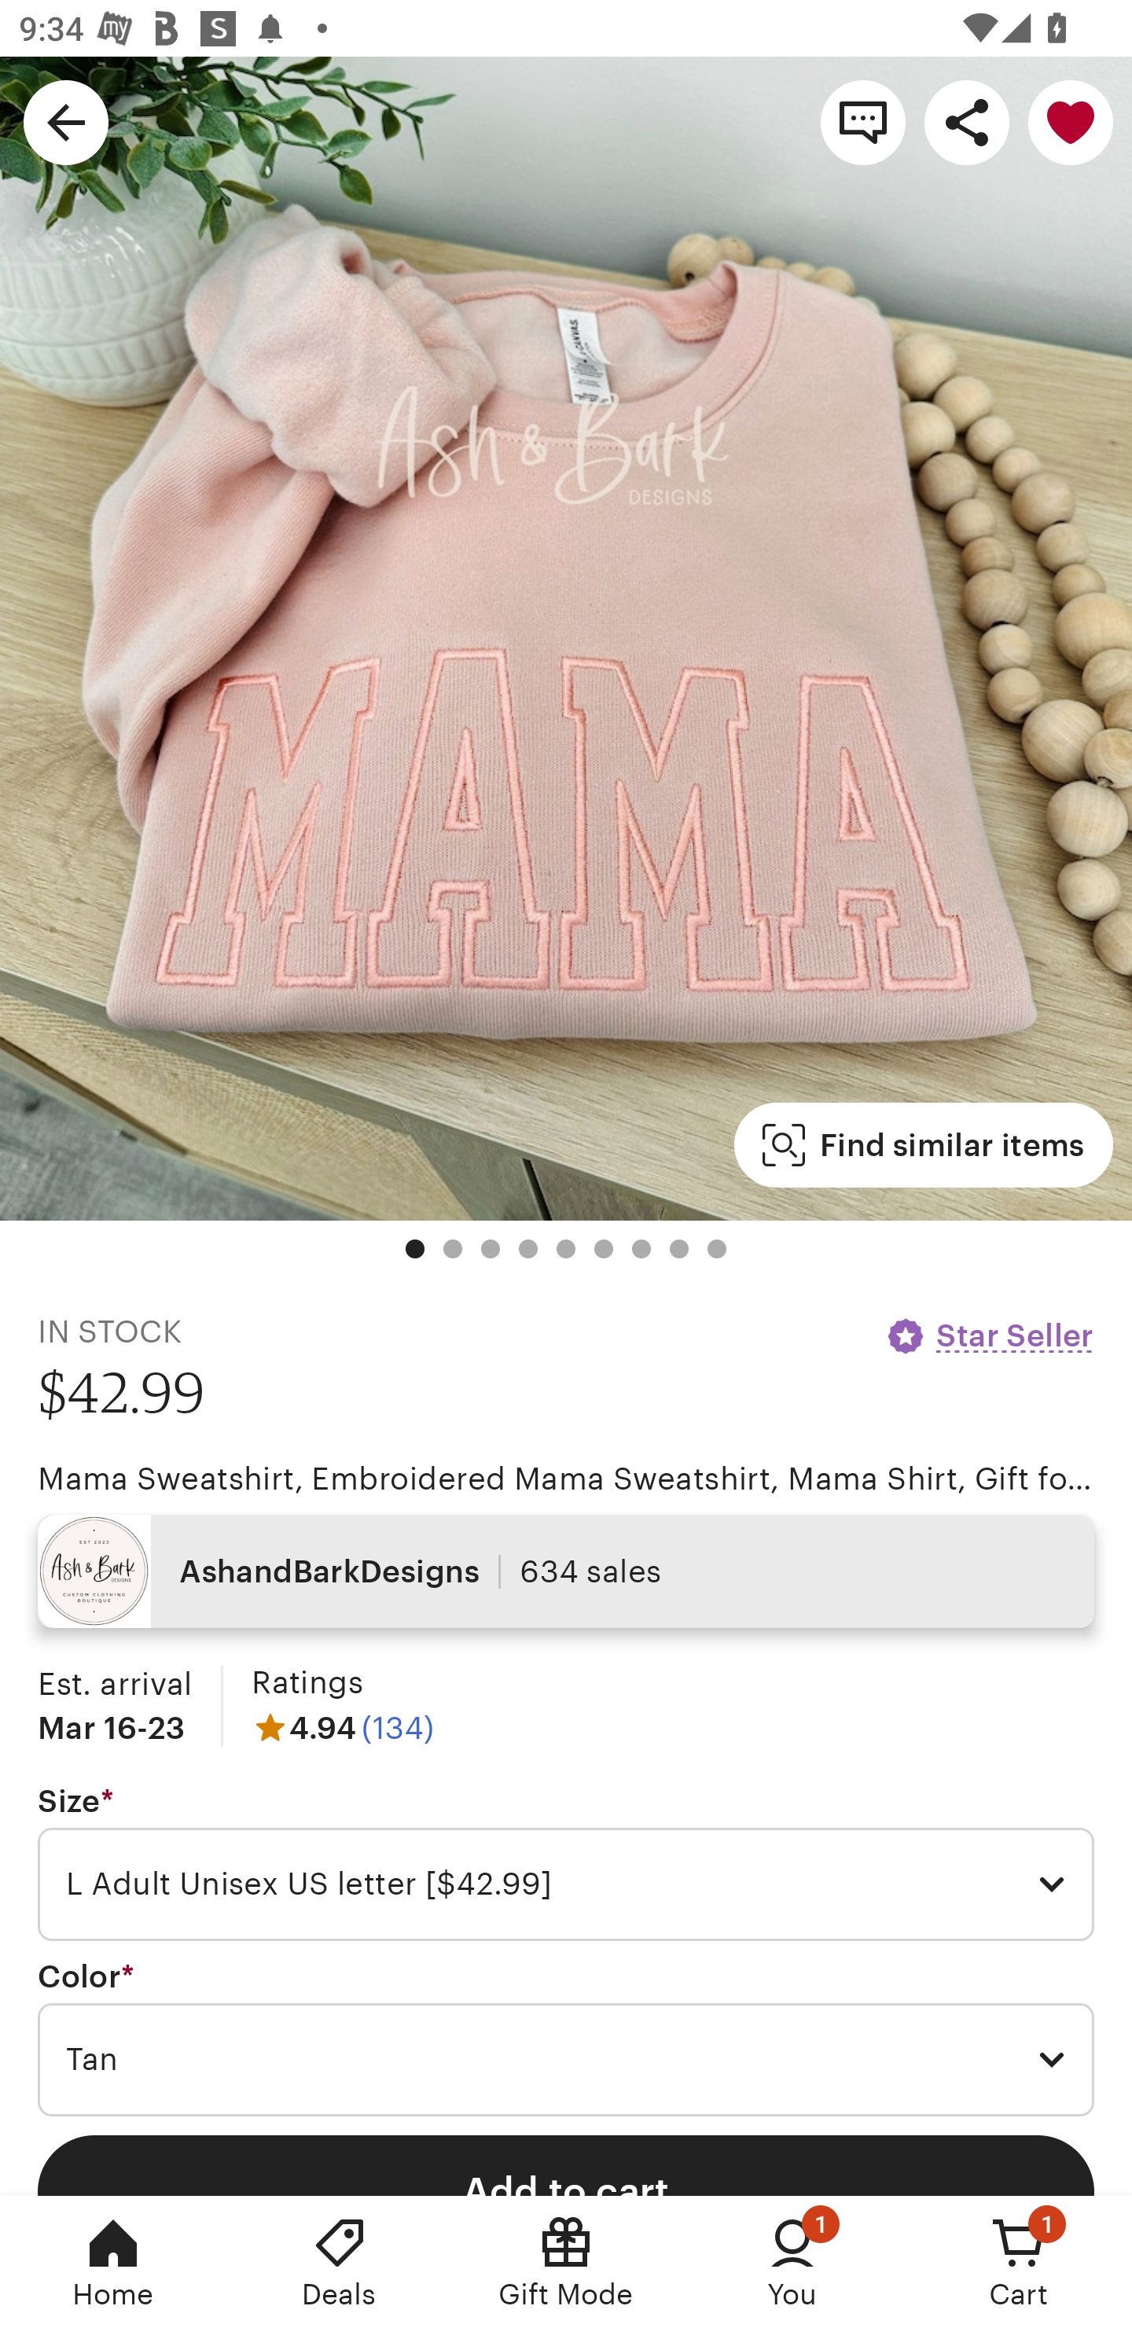  Describe the element at coordinates (343, 1727) in the screenshot. I see `4.94 (134)` at that location.